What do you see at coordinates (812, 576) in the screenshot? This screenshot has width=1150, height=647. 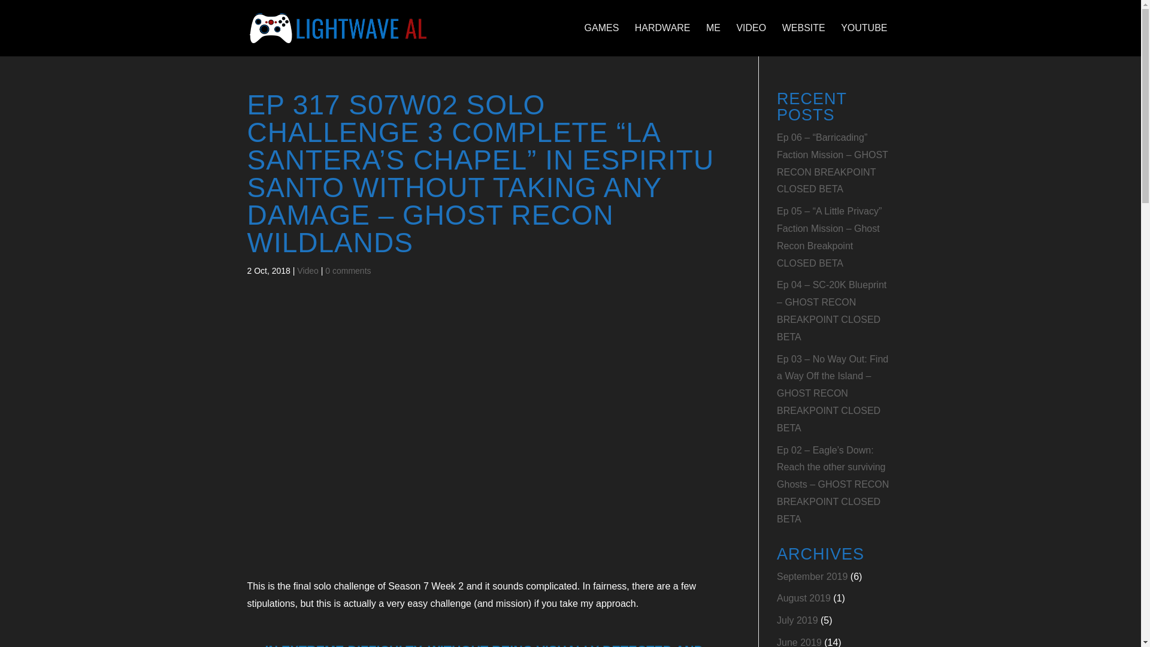 I see `September 2019` at bounding box center [812, 576].